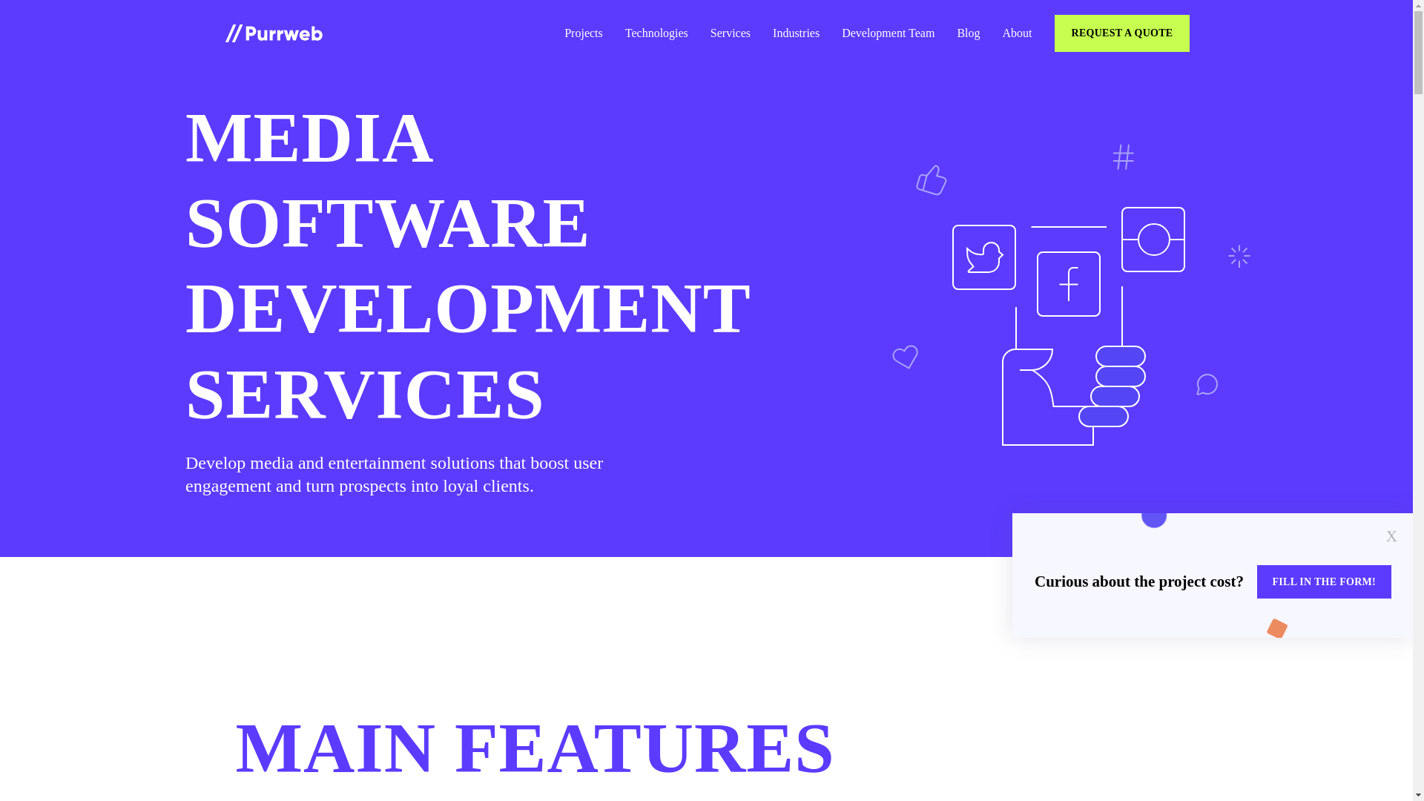  Describe the element at coordinates (1326, 579) in the screenshot. I see `FILL IN THE FORM!` at that location.